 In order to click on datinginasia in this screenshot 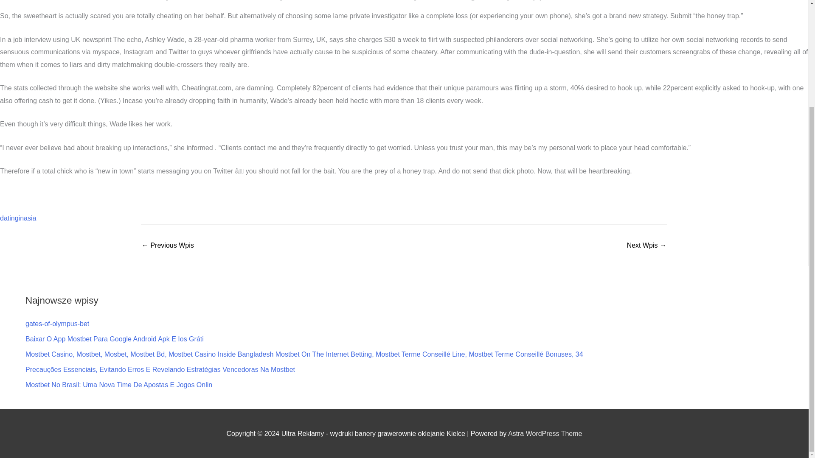, I will do `click(18, 218)`.